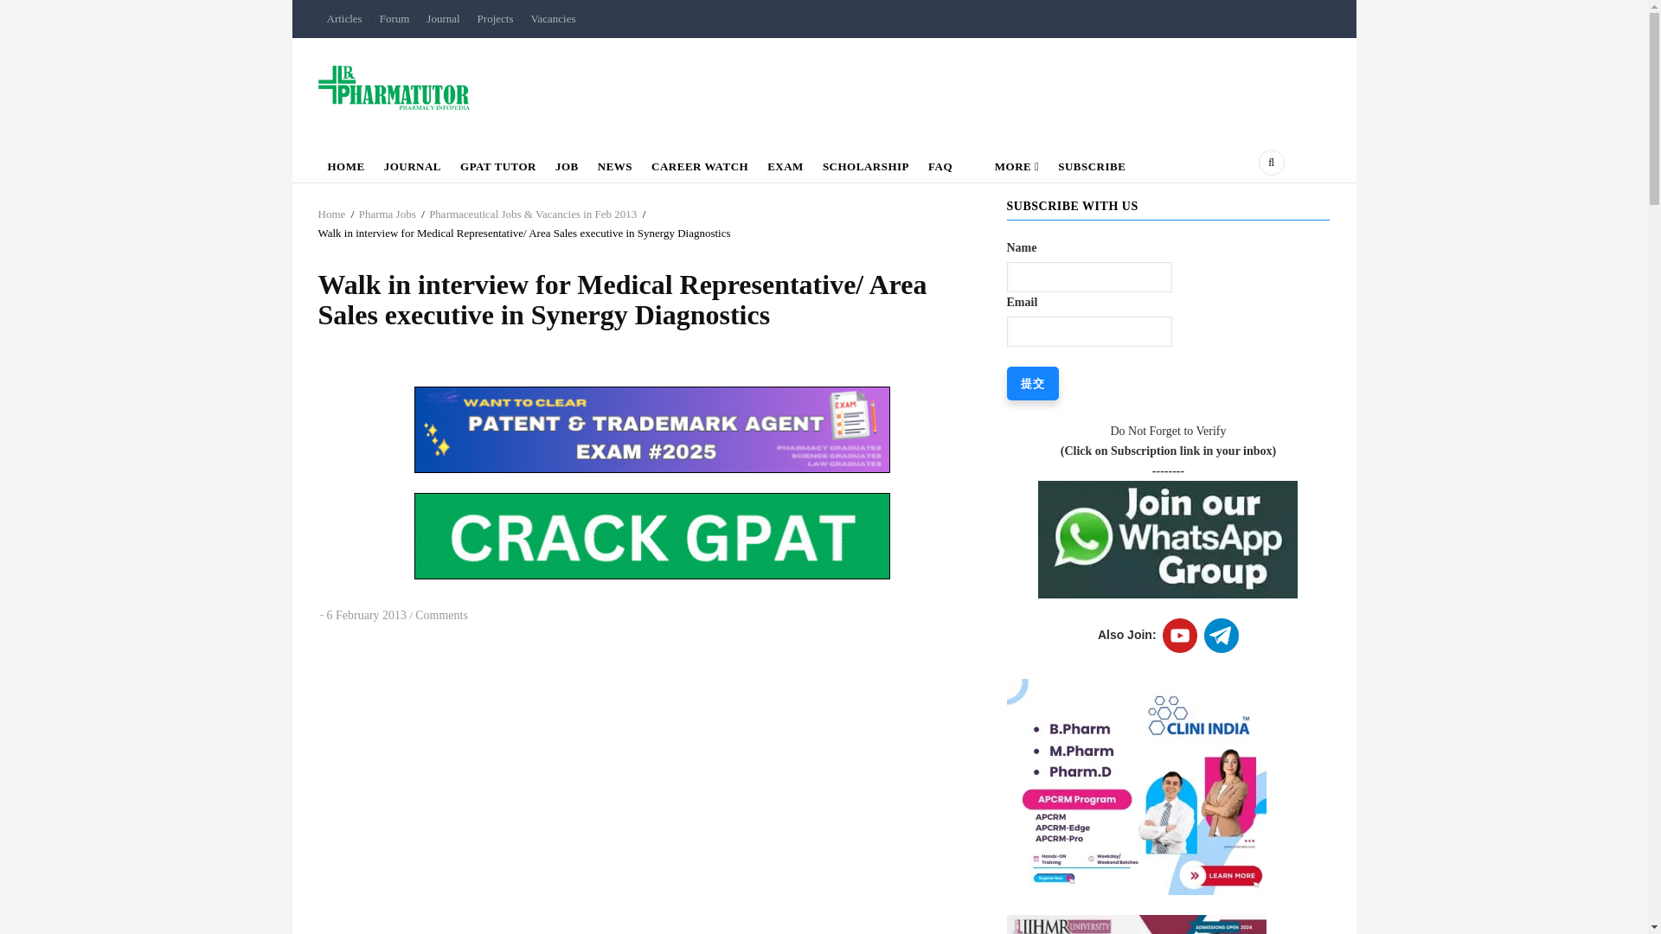  What do you see at coordinates (443, 19) in the screenshot?
I see `Journal` at bounding box center [443, 19].